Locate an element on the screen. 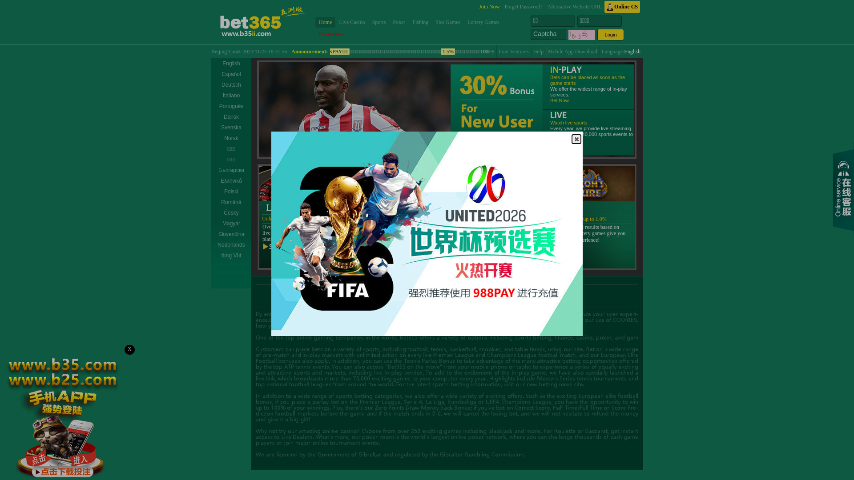 The image size is (854, 480). Fishing is located at coordinates (420, 22).